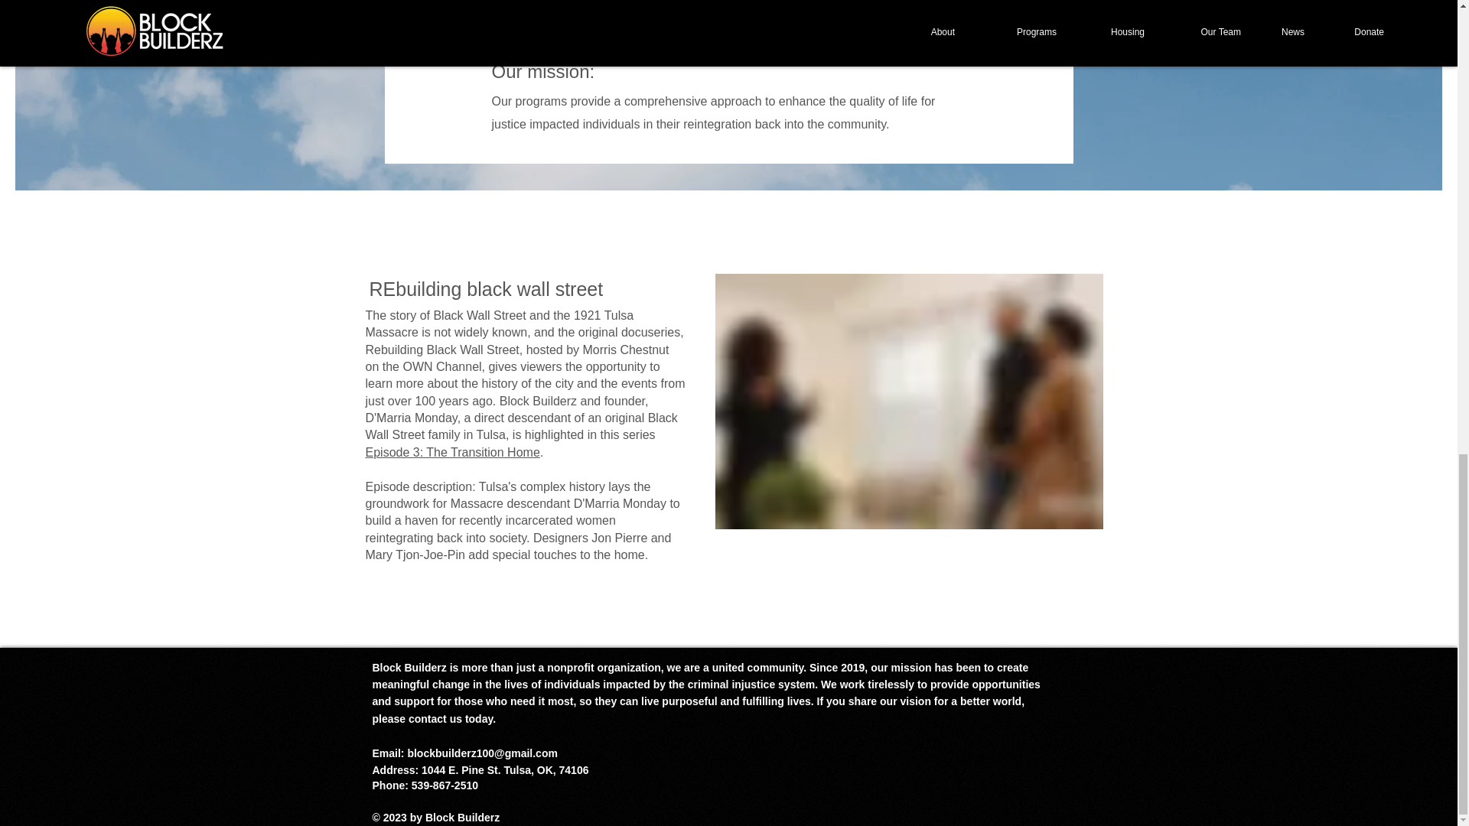 This screenshot has width=1469, height=826. I want to click on Episode 3: The Transition Home, so click(453, 453).